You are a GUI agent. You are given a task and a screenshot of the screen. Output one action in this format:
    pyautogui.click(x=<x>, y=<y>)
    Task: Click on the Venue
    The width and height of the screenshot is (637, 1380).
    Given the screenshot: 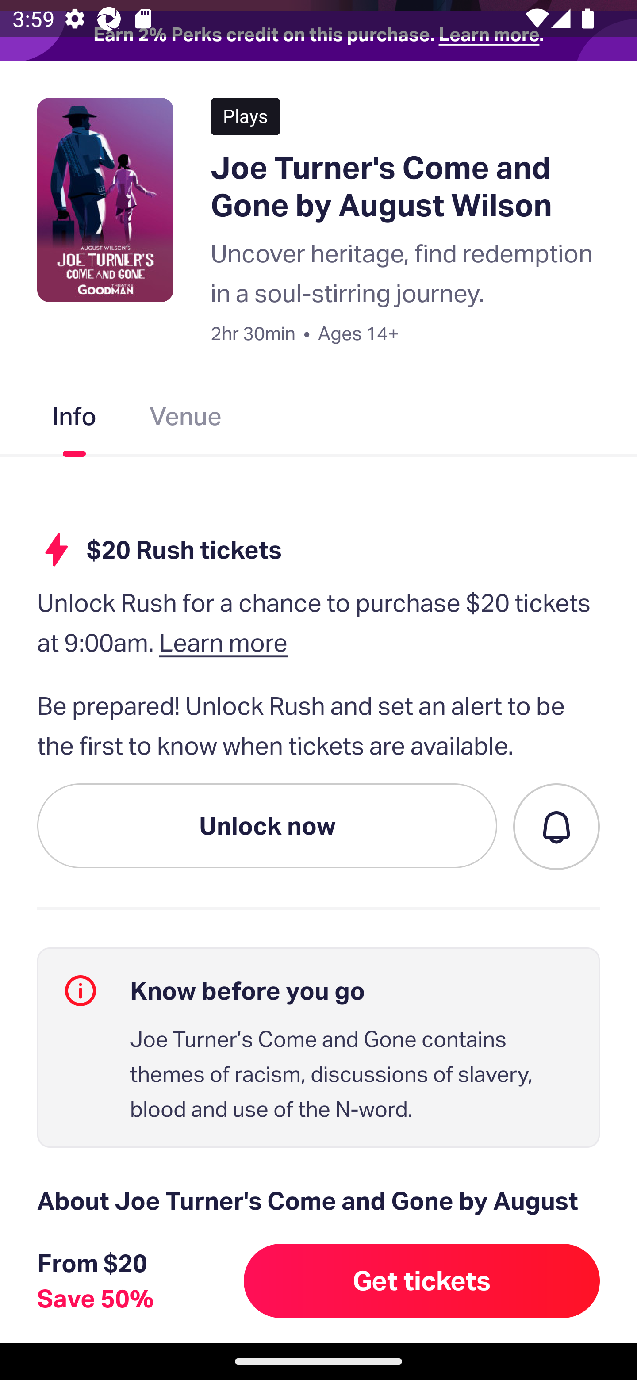 What is the action you would take?
    pyautogui.click(x=185, y=419)
    